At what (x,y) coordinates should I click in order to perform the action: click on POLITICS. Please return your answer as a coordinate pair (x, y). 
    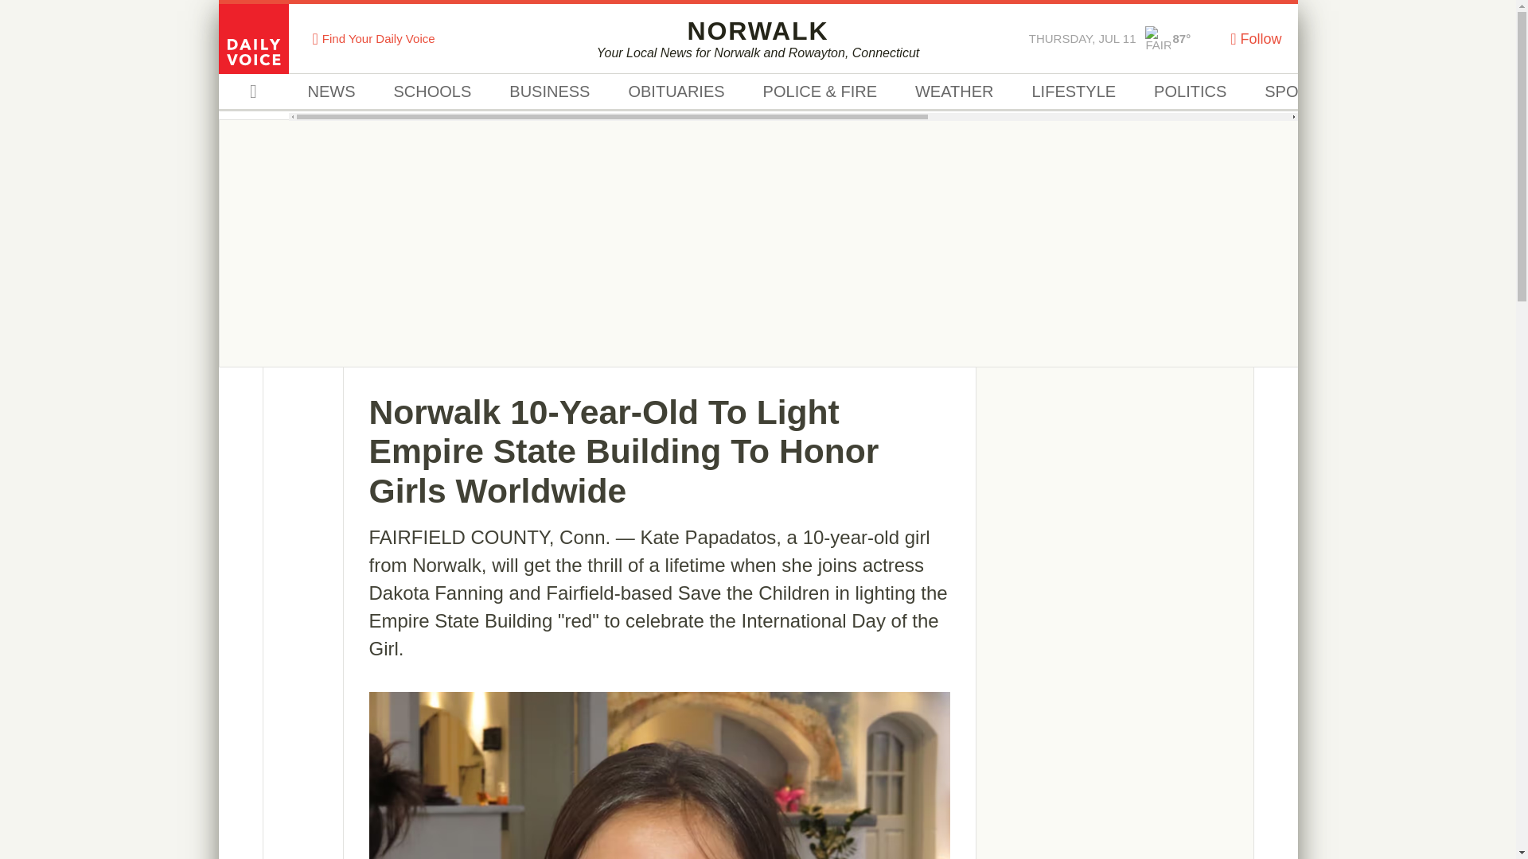
    Looking at the image, I should click on (1190, 92).